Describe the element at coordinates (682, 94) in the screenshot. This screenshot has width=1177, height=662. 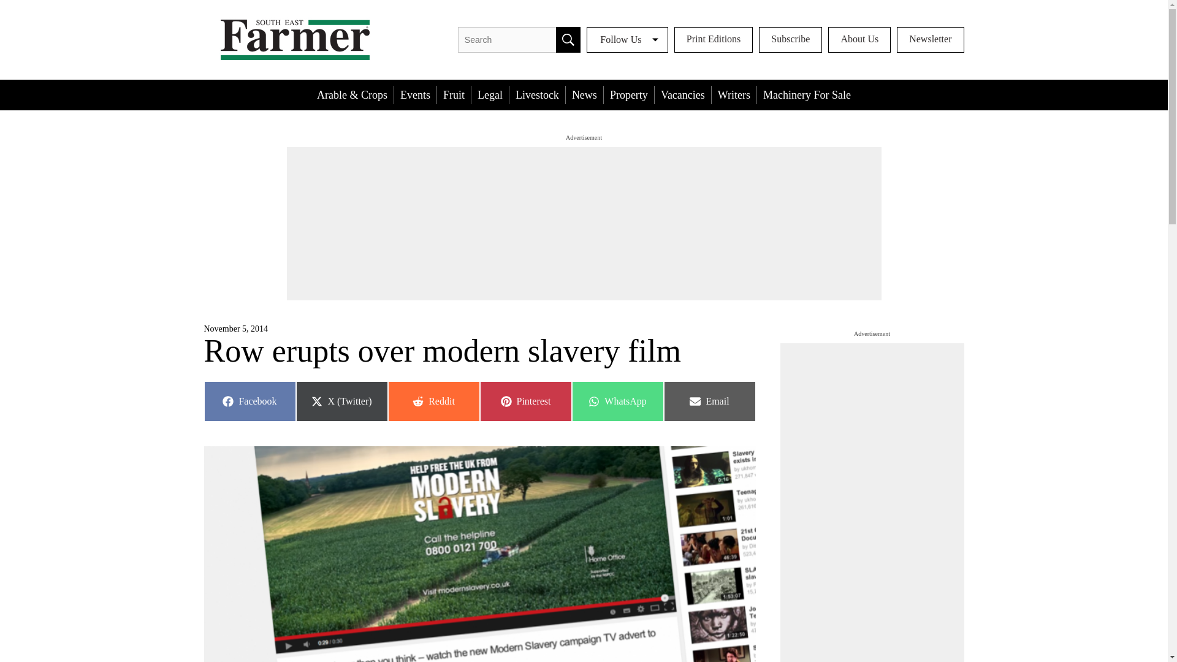
I see `Subscribe` at that location.